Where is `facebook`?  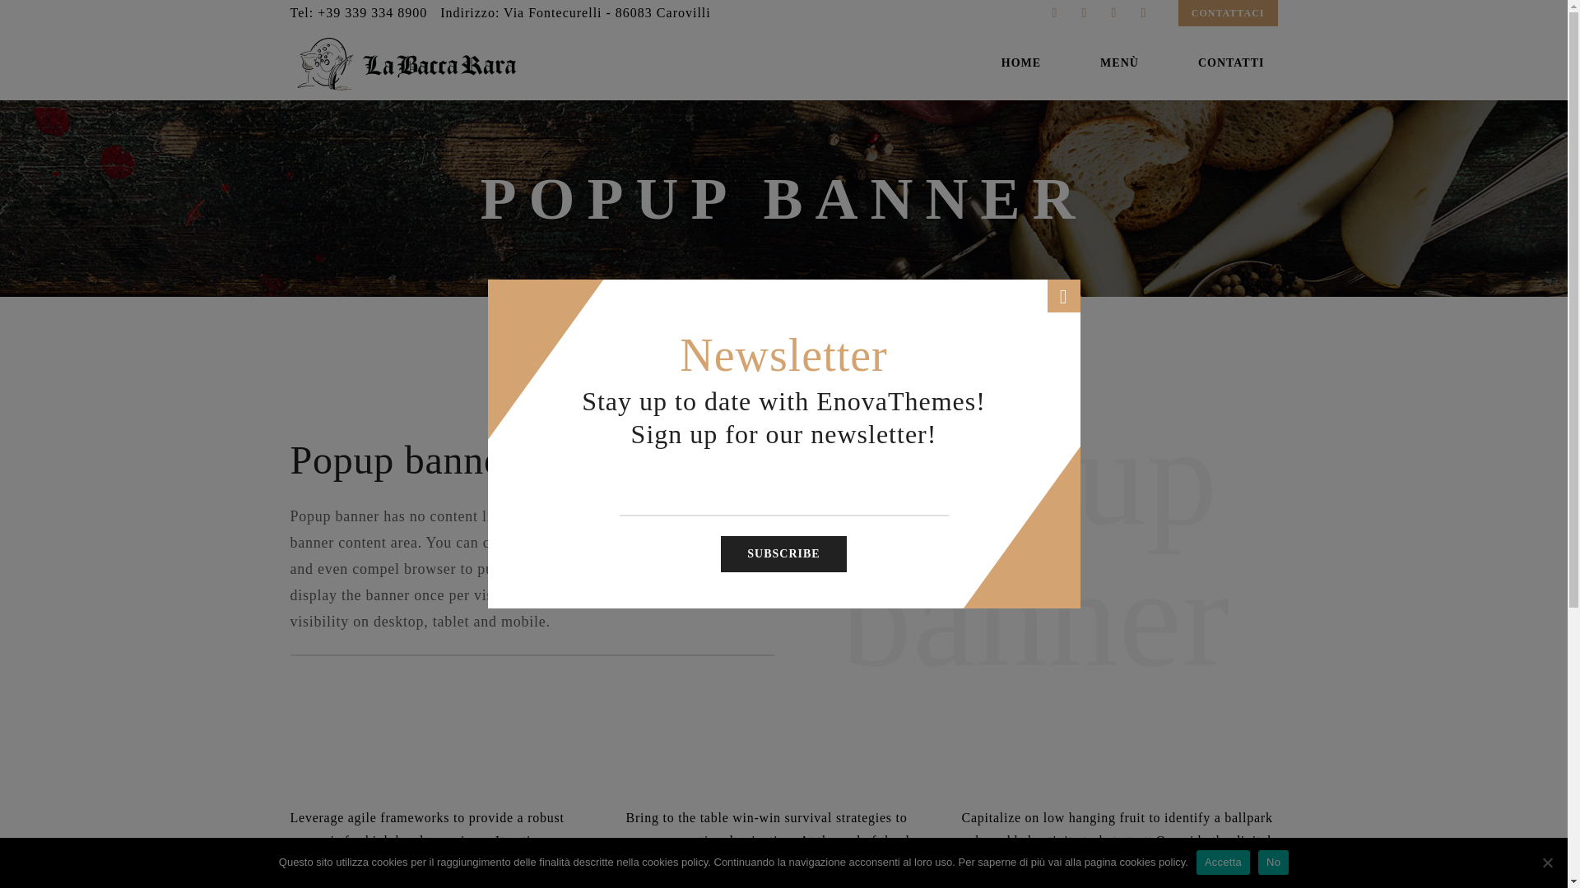
facebook is located at coordinates (1054, 13).